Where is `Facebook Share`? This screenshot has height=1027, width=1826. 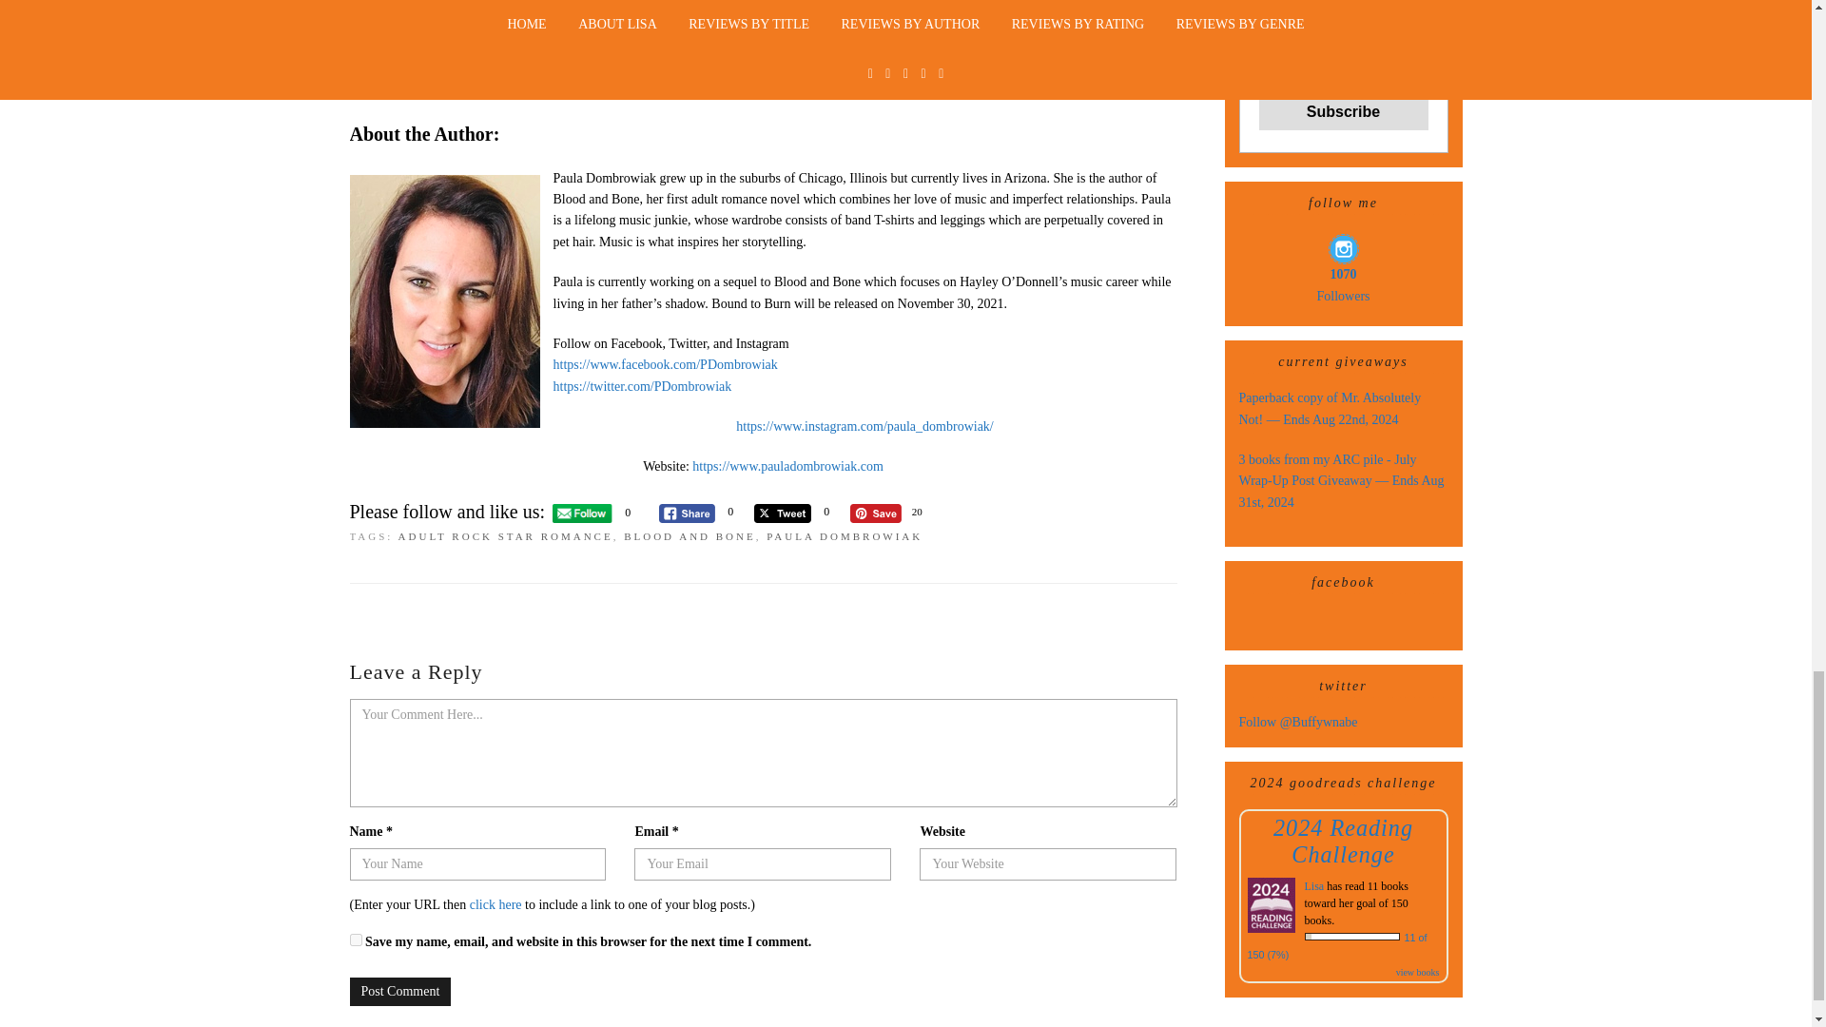 Facebook Share is located at coordinates (687, 513).